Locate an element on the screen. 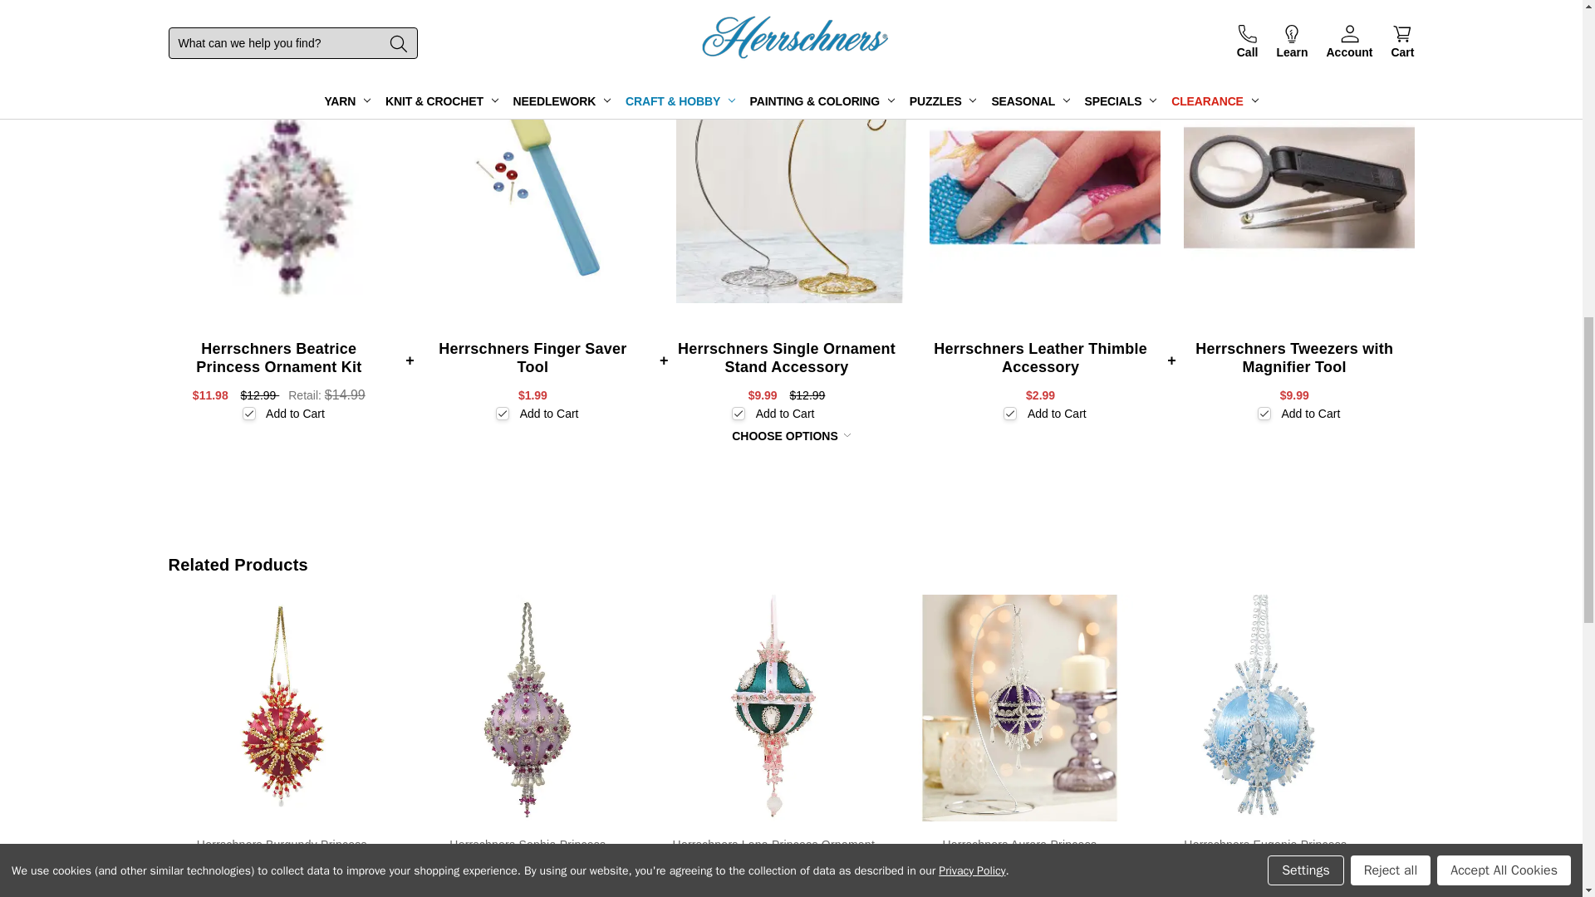  Herrschners Beatrice Princess Ornament Kit is located at coordinates (282, 188).